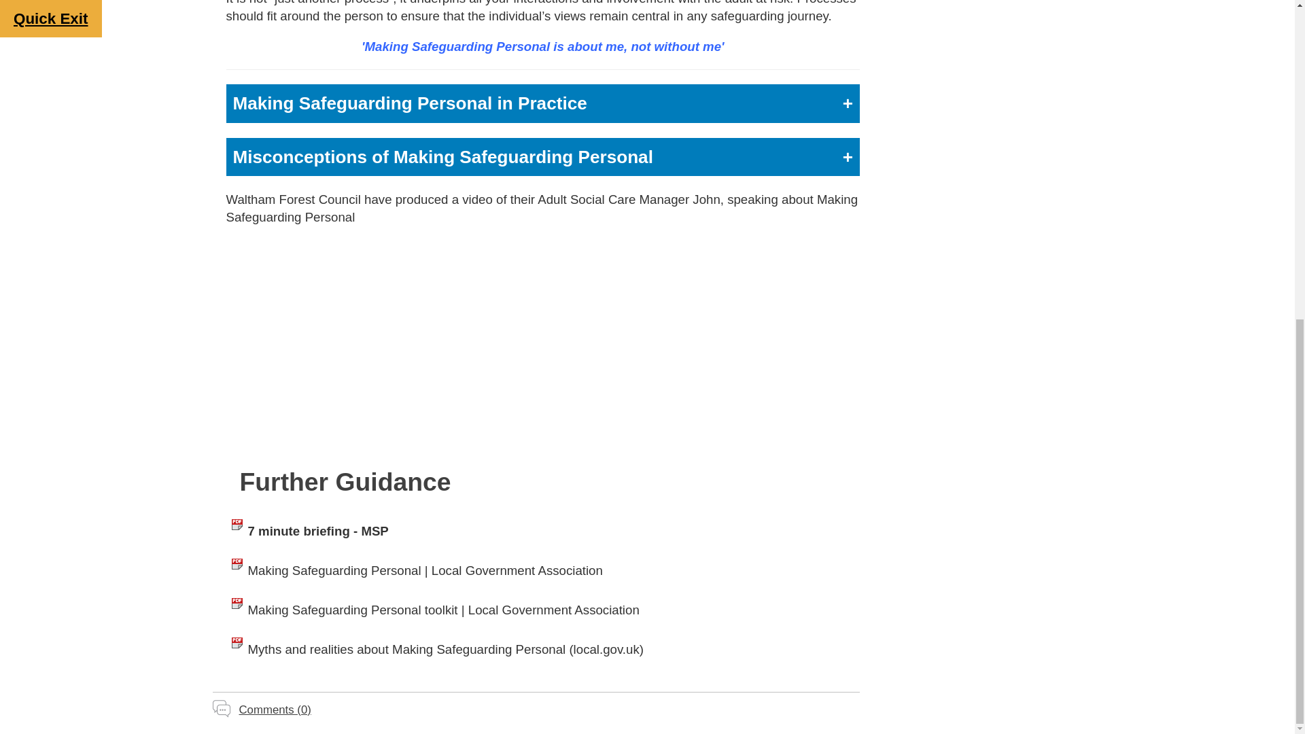 The width and height of the screenshot is (1305, 734). What do you see at coordinates (237, 610) in the screenshot?
I see `7 Minute Briefing - Advocacy` at bounding box center [237, 610].